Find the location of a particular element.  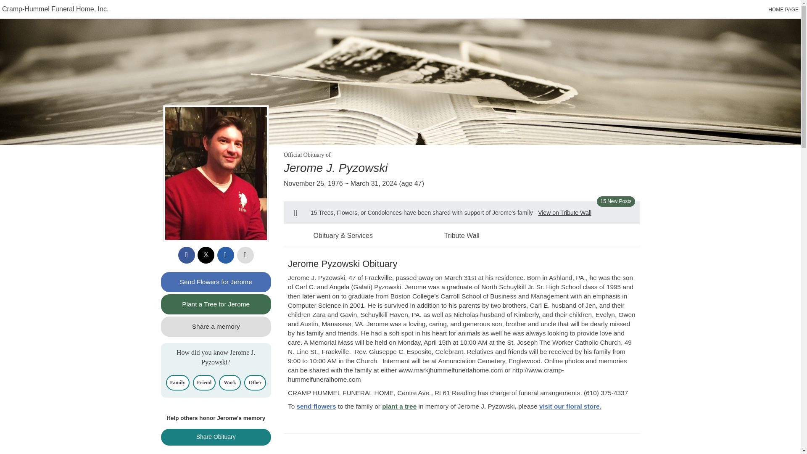

Send Flowers for Jerome is located at coordinates (216, 282).